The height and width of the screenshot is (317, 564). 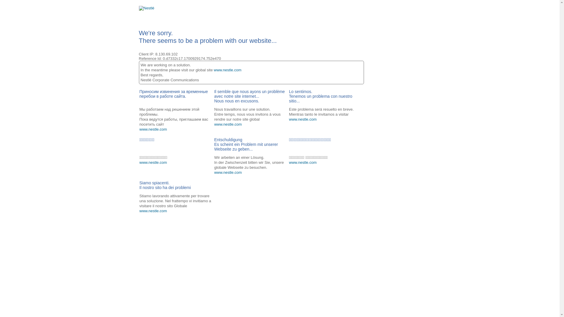 What do you see at coordinates (153, 211) in the screenshot?
I see `www.nestle.com` at bounding box center [153, 211].